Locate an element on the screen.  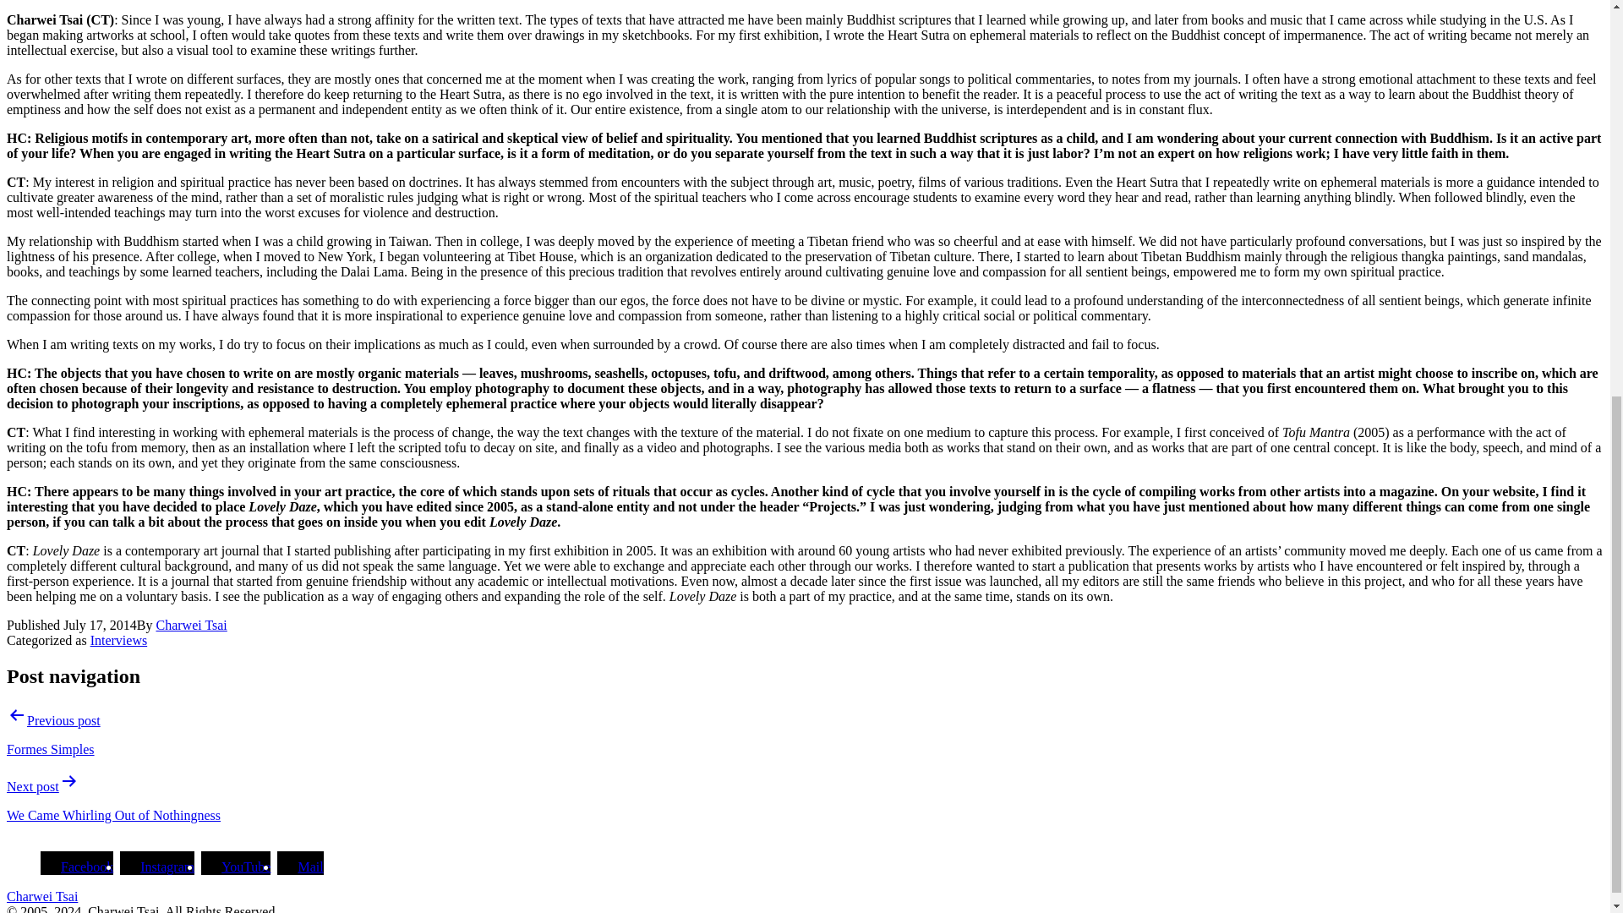
YouTube is located at coordinates (236, 867).